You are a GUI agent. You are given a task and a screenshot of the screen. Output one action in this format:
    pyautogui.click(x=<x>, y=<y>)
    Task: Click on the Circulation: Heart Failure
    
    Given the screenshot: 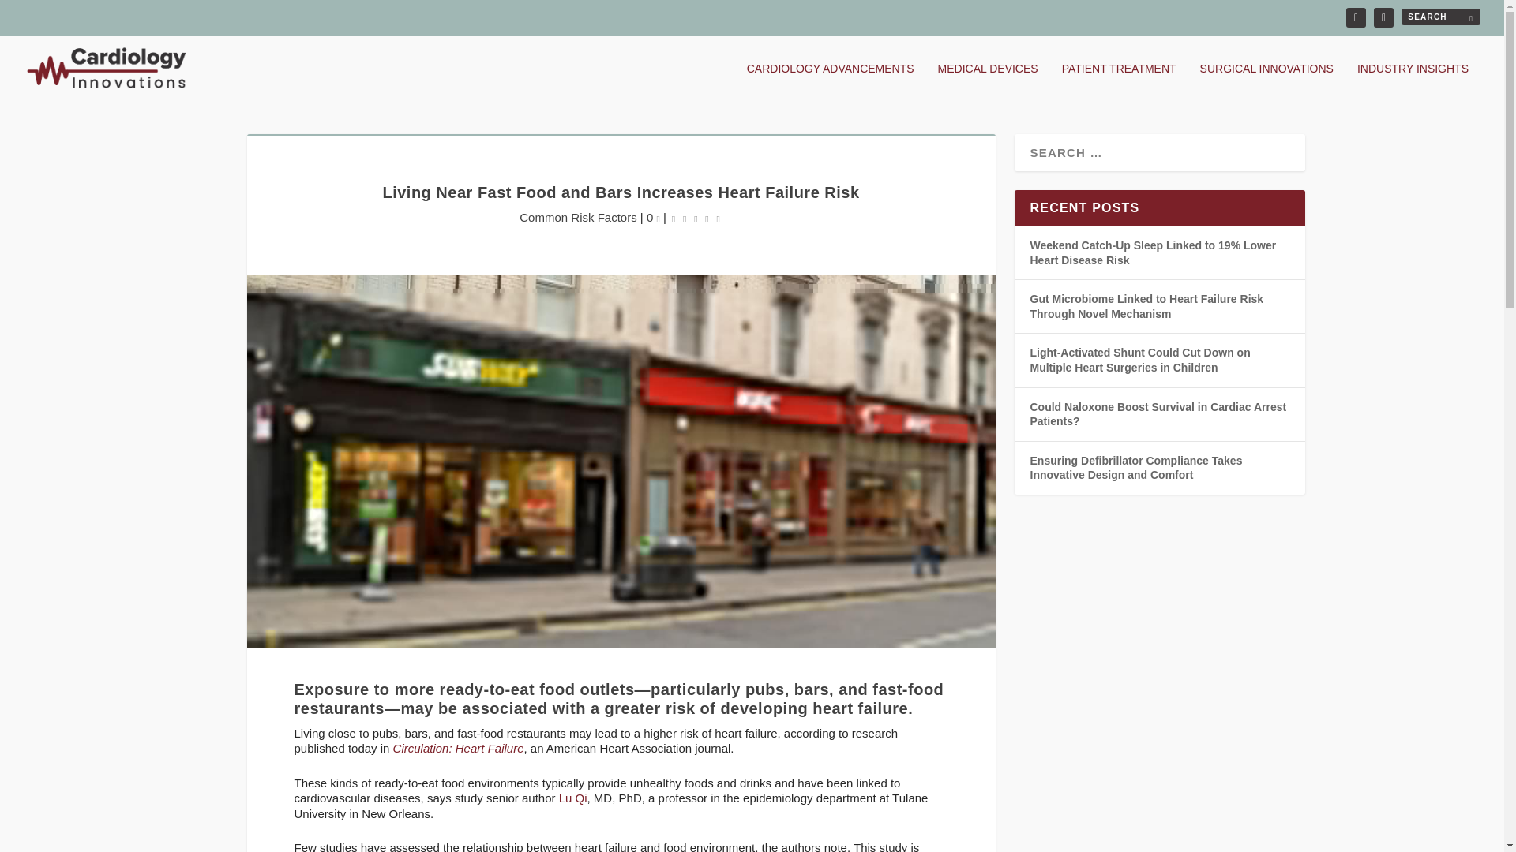 What is the action you would take?
    pyautogui.click(x=458, y=748)
    